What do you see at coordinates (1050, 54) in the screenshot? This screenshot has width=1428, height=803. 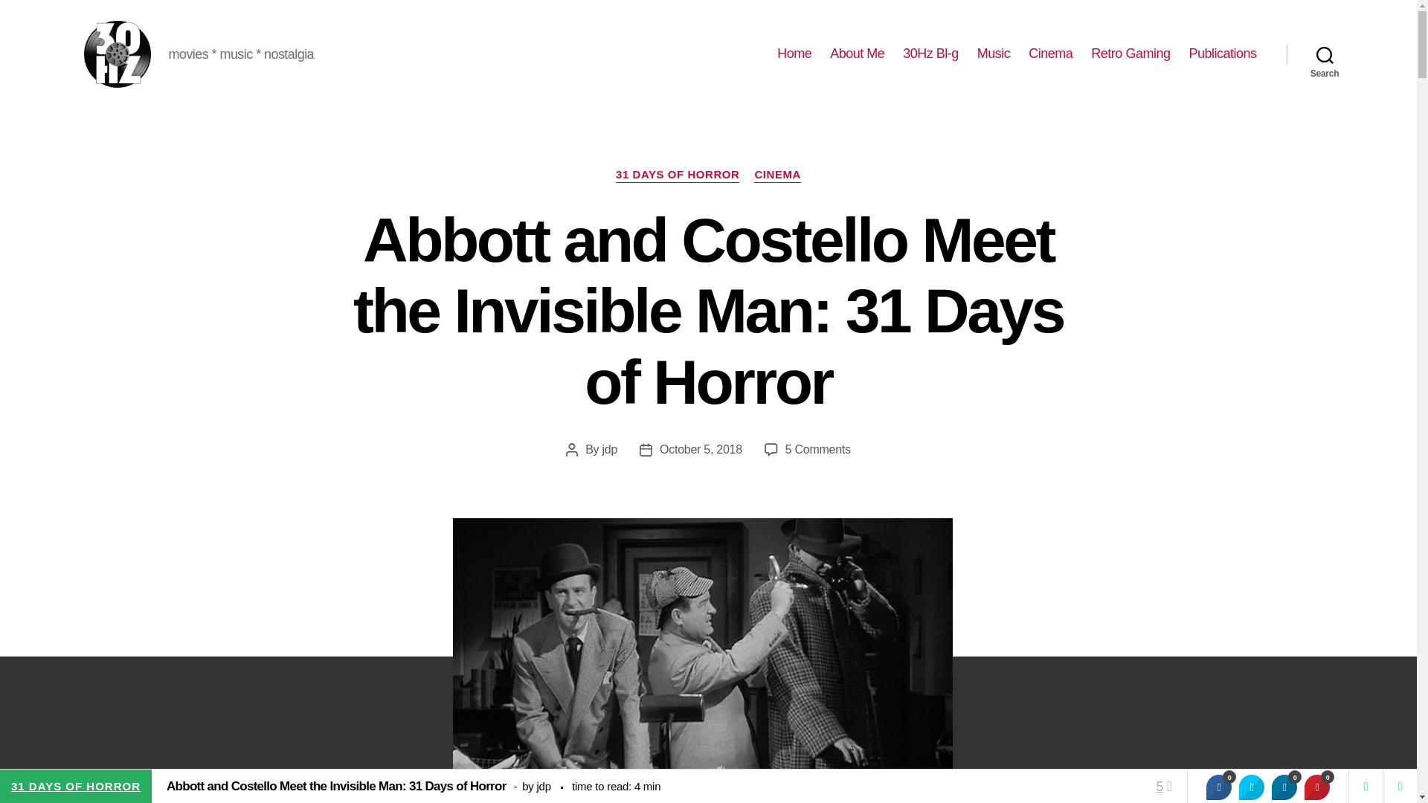 I see `Cinema` at bounding box center [1050, 54].